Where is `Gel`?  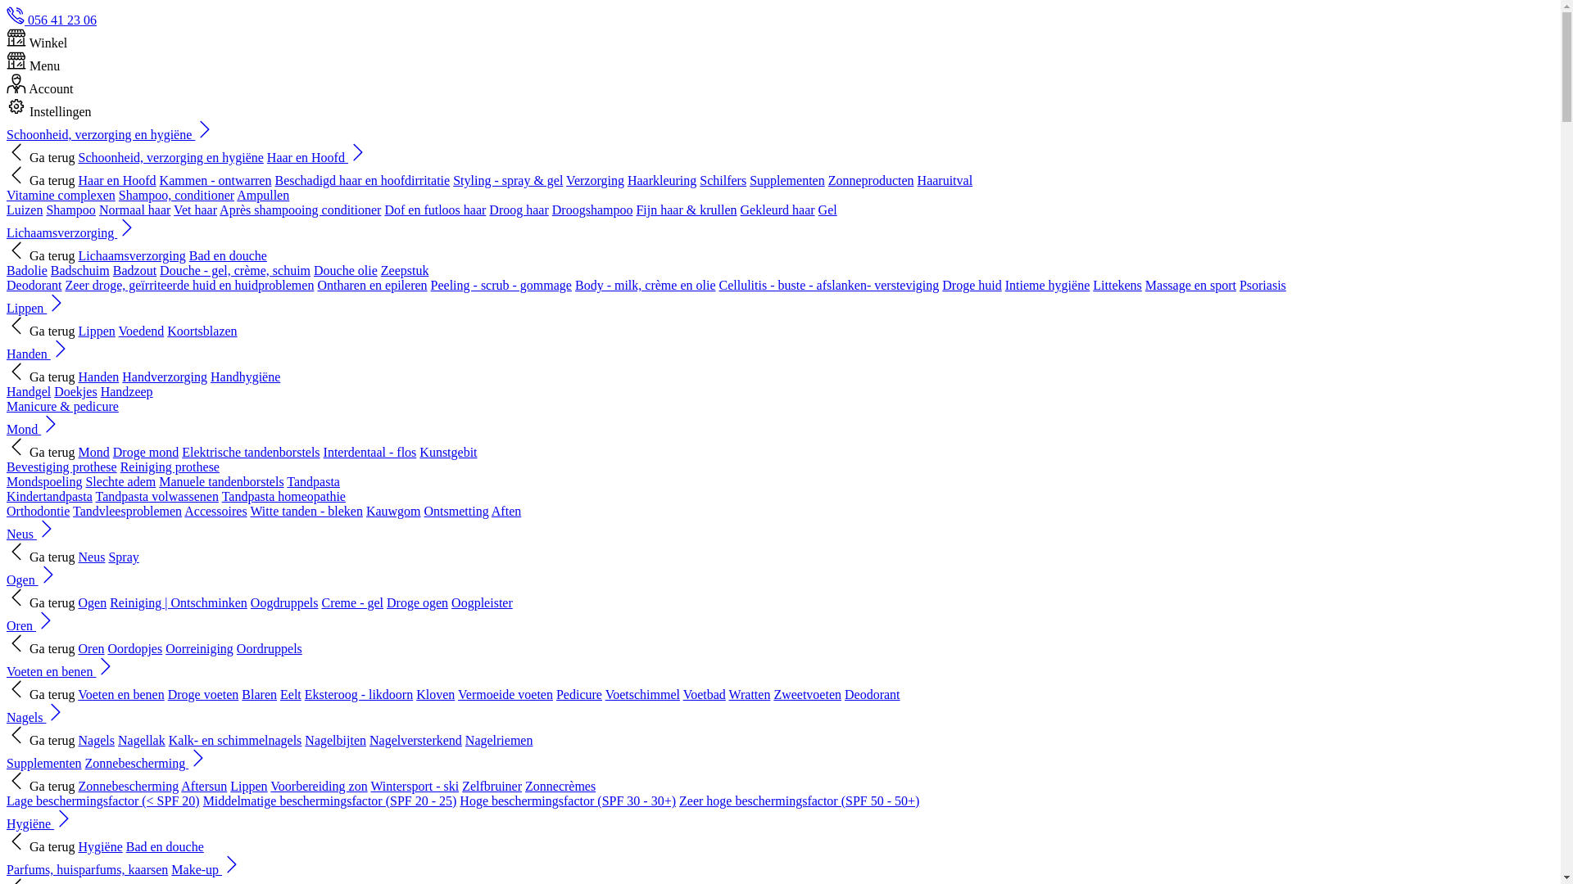
Gel is located at coordinates (827, 210).